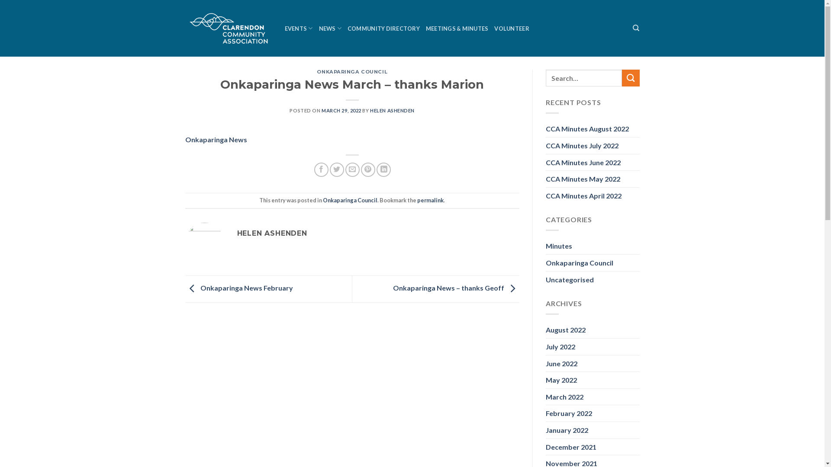 The height and width of the screenshot is (467, 831). What do you see at coordinates (564, 397) in the screenshot?
I see `March 2022` at bounding box center [564, 397].